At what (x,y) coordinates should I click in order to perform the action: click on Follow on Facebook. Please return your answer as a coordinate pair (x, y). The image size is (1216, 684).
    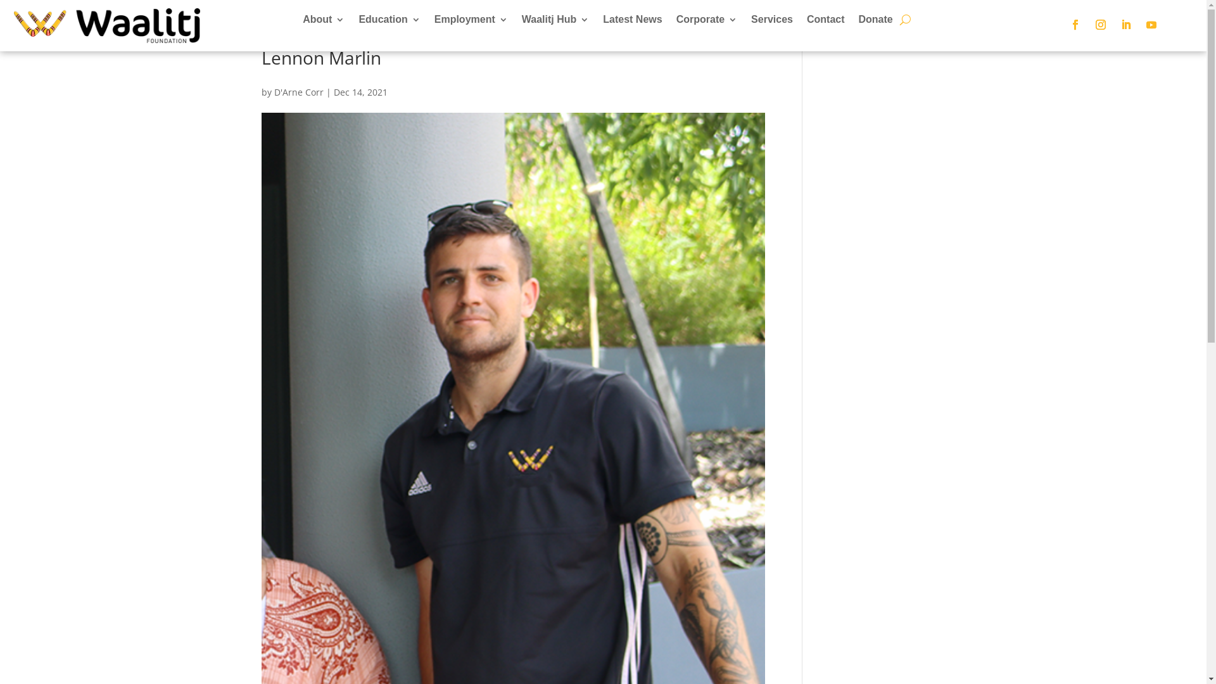
    Looking at the image, I should click on (1075, 25).